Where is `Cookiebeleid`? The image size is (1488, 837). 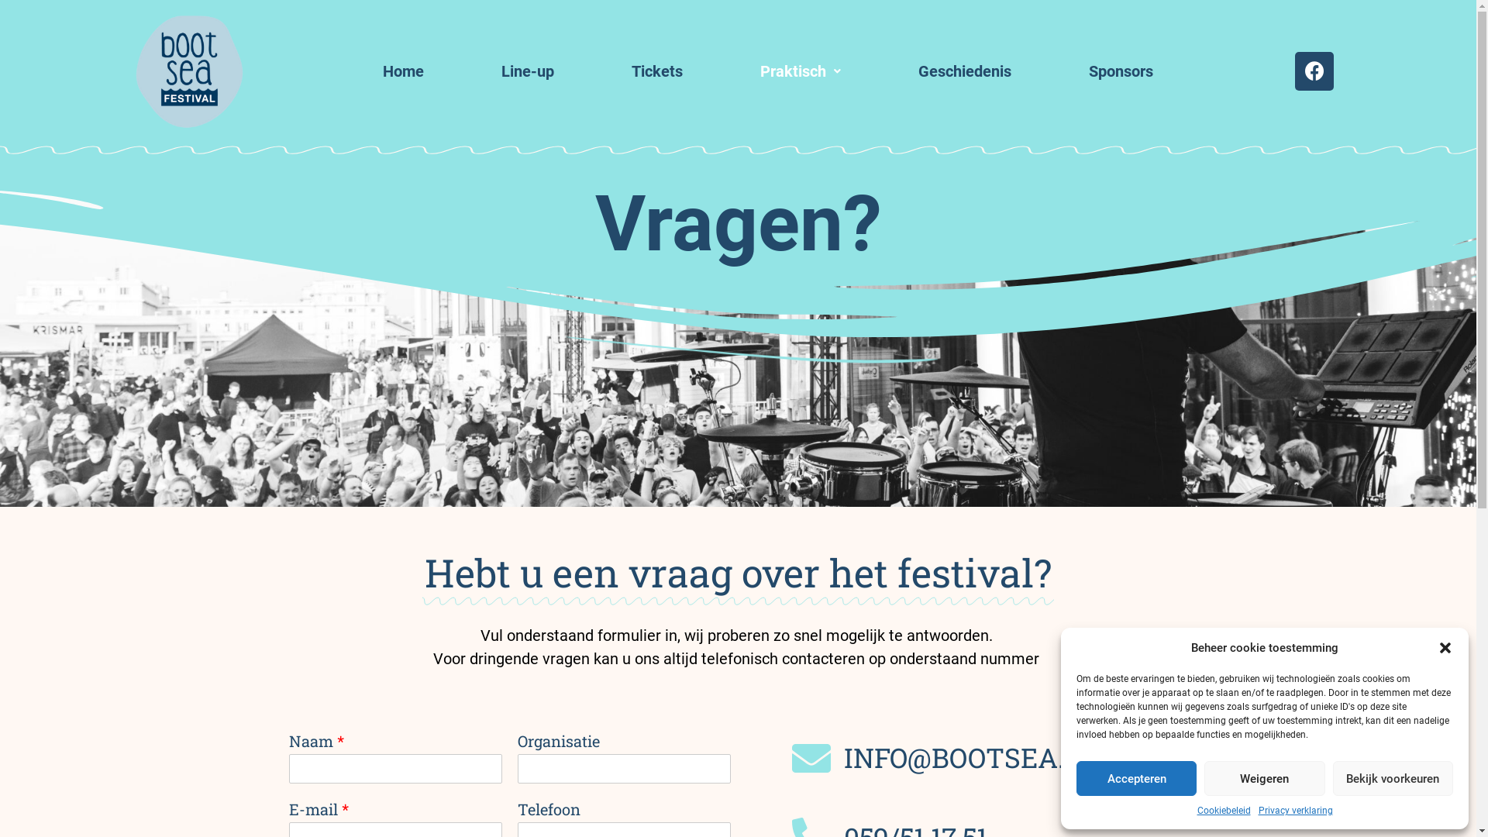
Cookiebeleid is located at coordinates (1223, 811).